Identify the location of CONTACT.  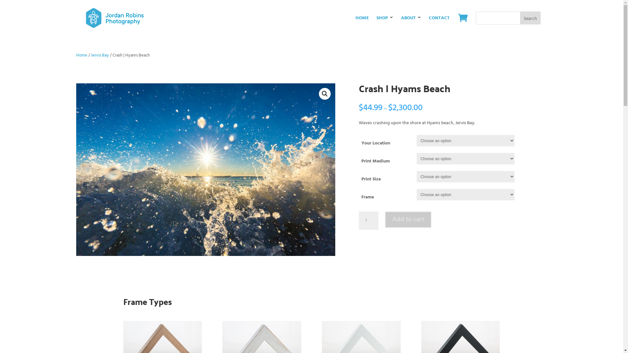
(439, 18).